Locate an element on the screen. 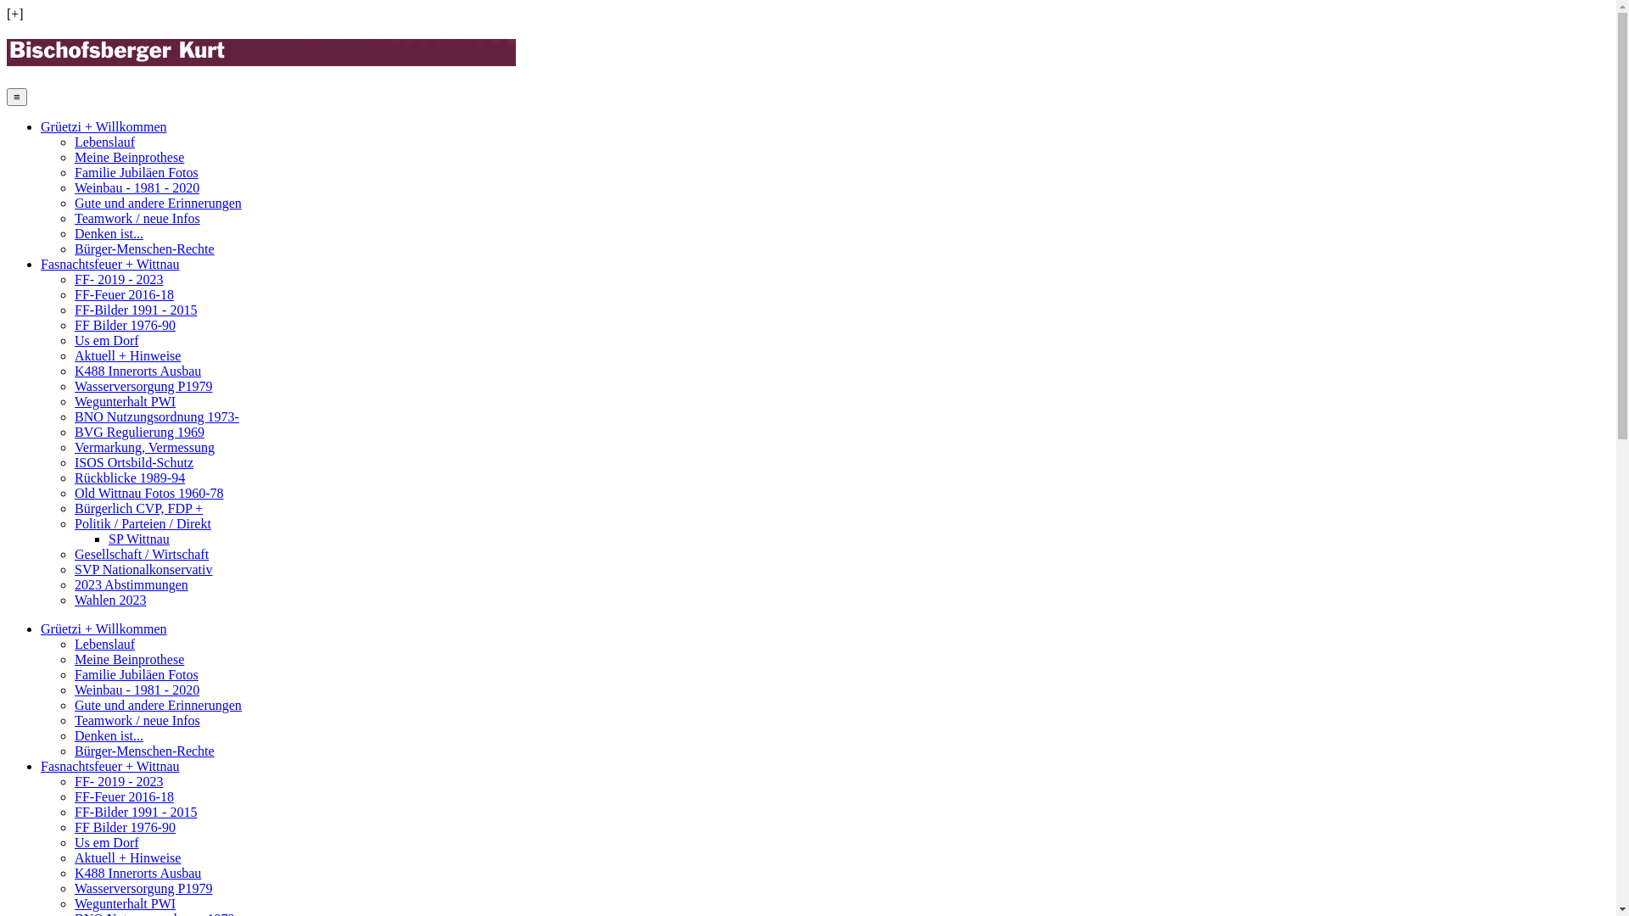  ISOS Ortsbild-Schutz is located at coordinates (134, 463).